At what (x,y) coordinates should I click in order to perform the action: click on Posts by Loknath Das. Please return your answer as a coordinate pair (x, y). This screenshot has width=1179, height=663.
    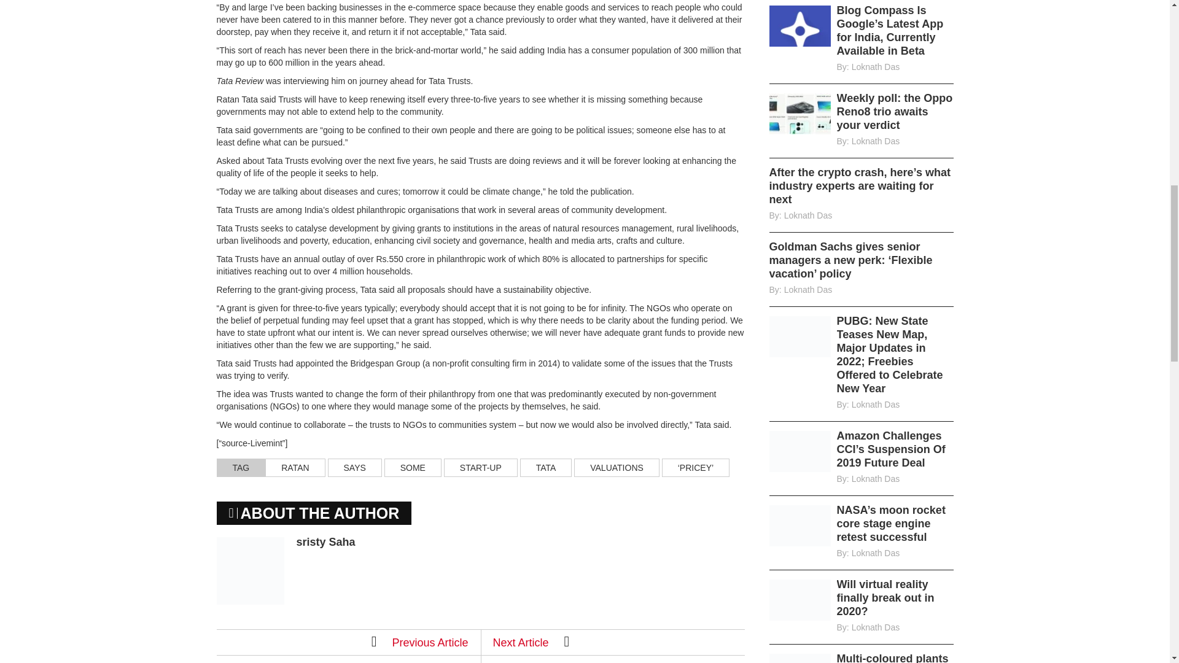
    Looking at the image, I should click on (876, 141).